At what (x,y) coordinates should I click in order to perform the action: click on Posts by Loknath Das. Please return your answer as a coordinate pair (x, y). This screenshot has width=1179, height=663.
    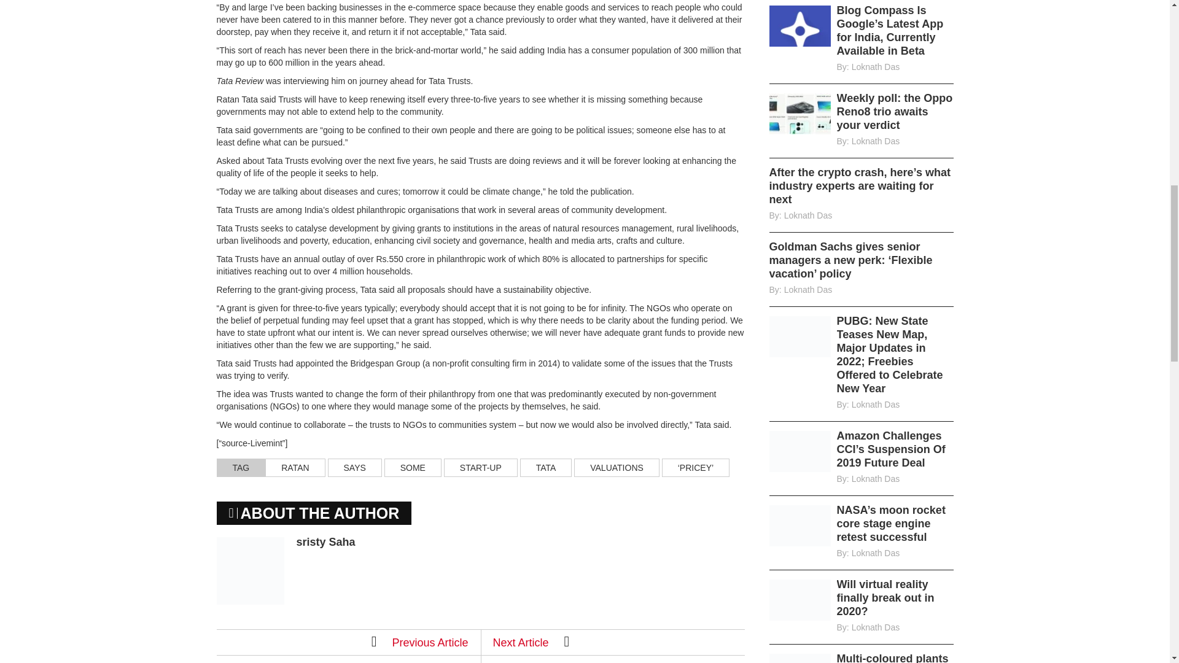
    Looking at the image, I should click on (876, 141).